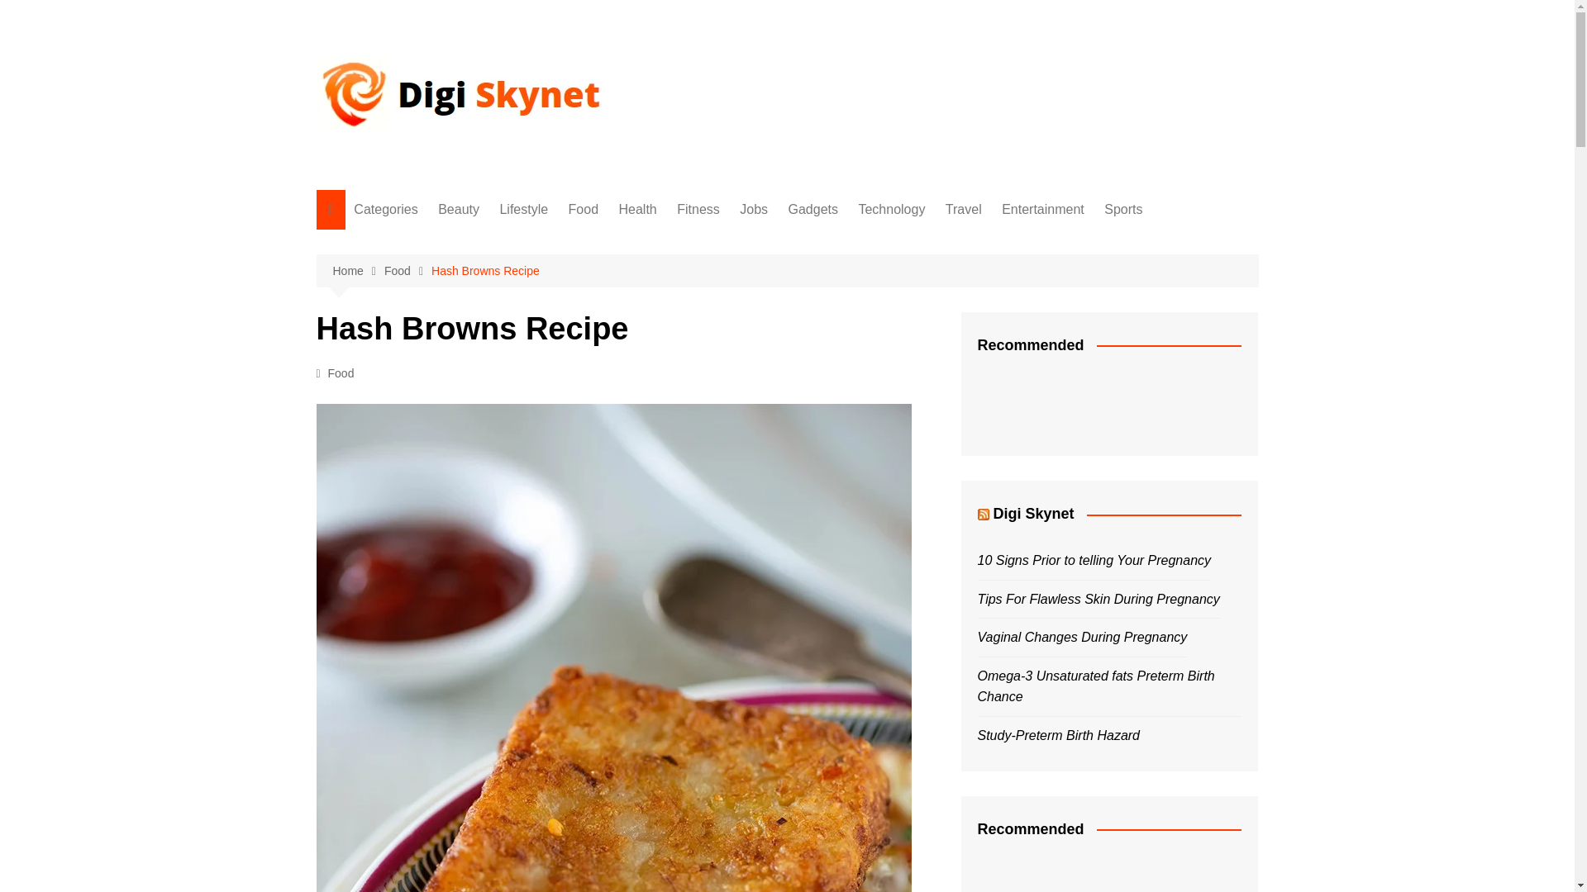  I want to click on Technology, so click(436, 461).